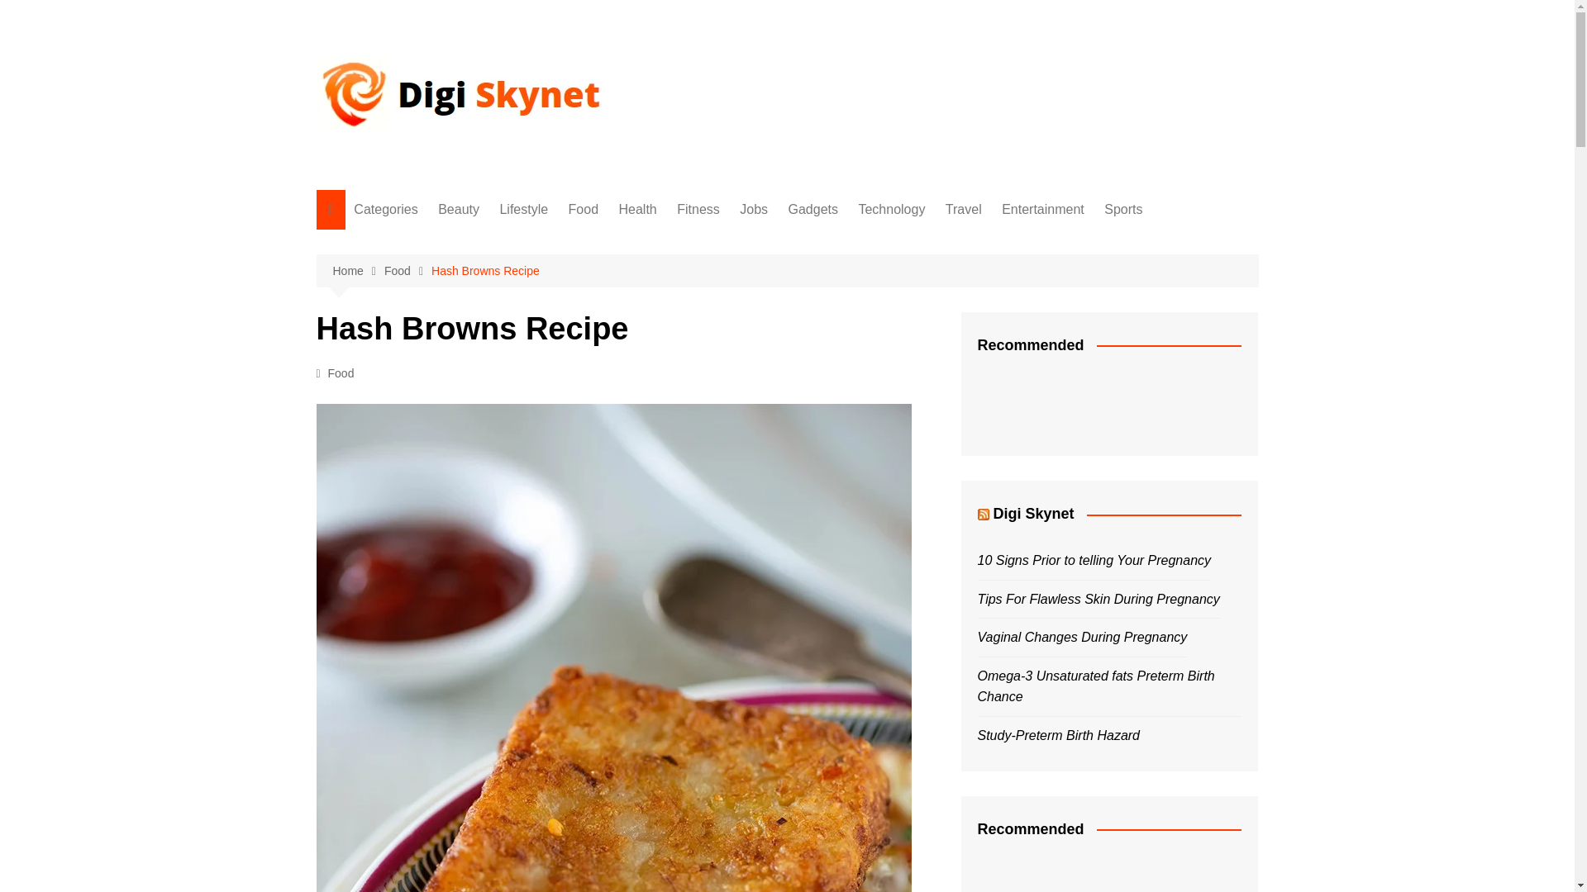  I want to click on Technology, so click(436, 461).